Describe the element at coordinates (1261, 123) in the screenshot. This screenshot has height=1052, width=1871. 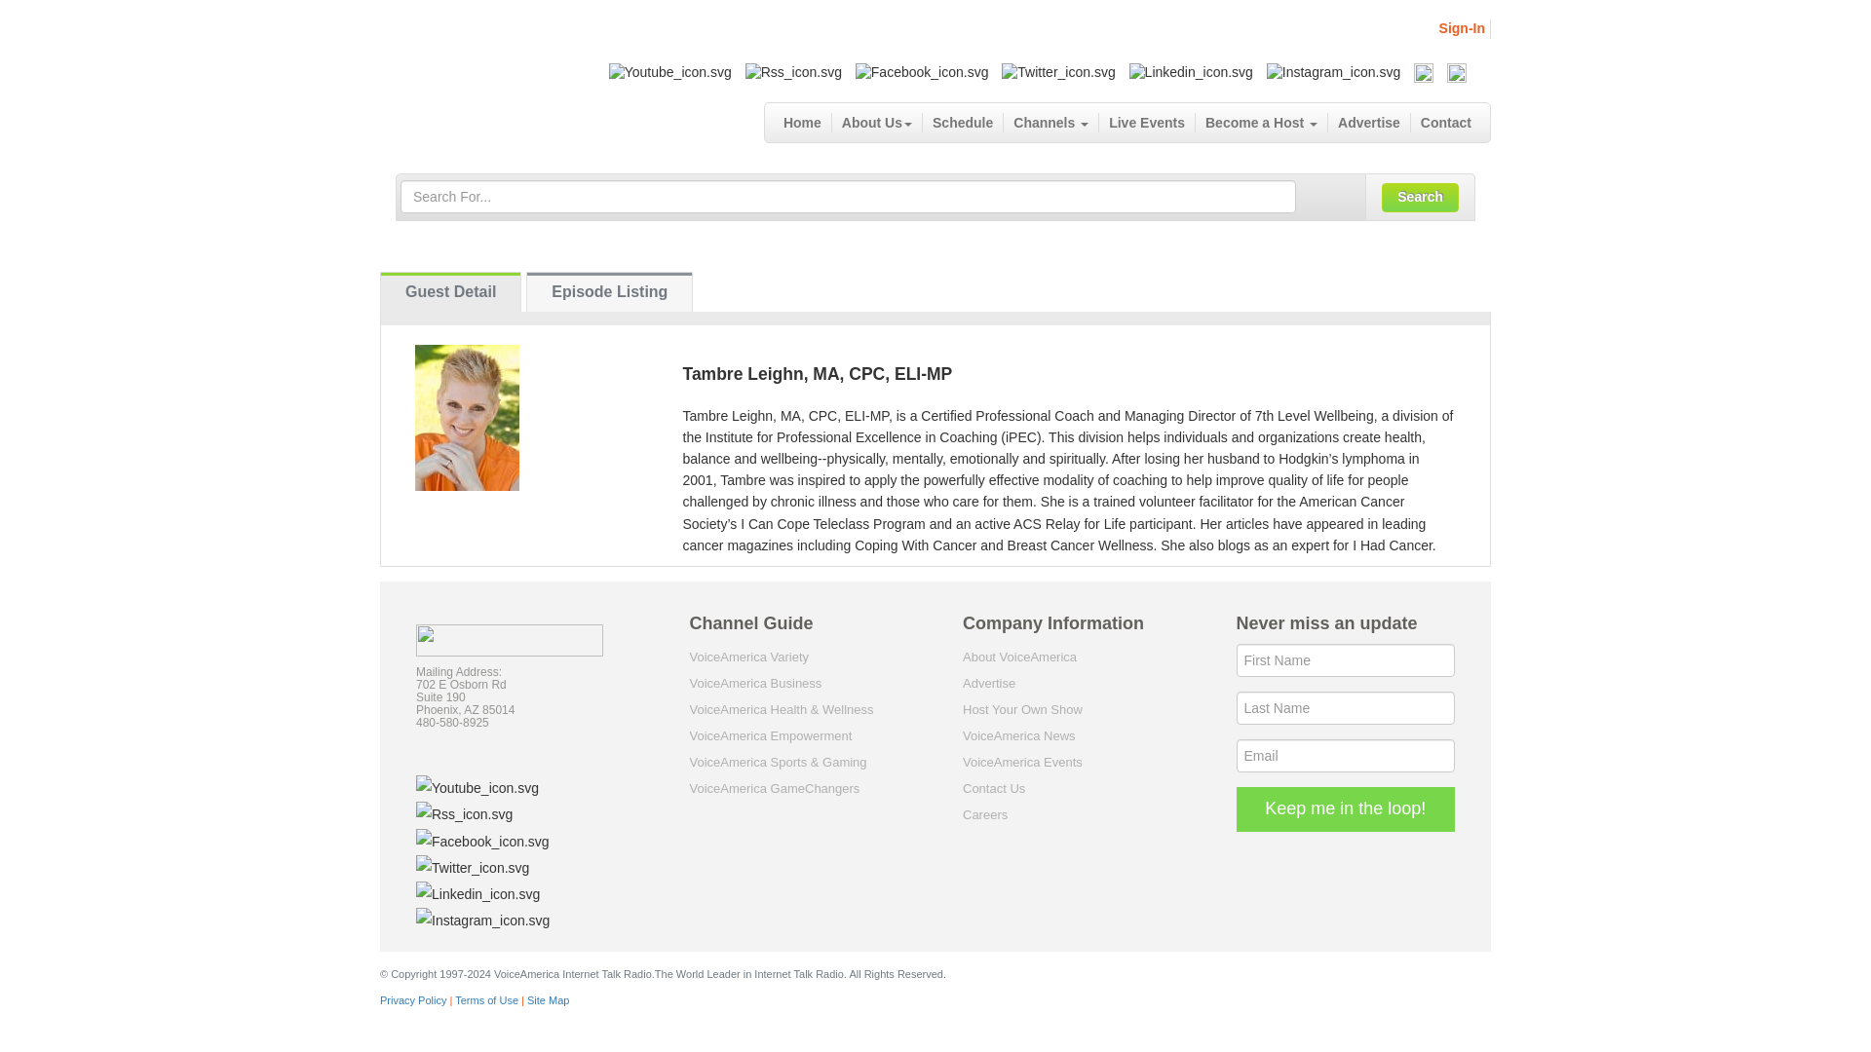
I see `Become a Host` at that location.